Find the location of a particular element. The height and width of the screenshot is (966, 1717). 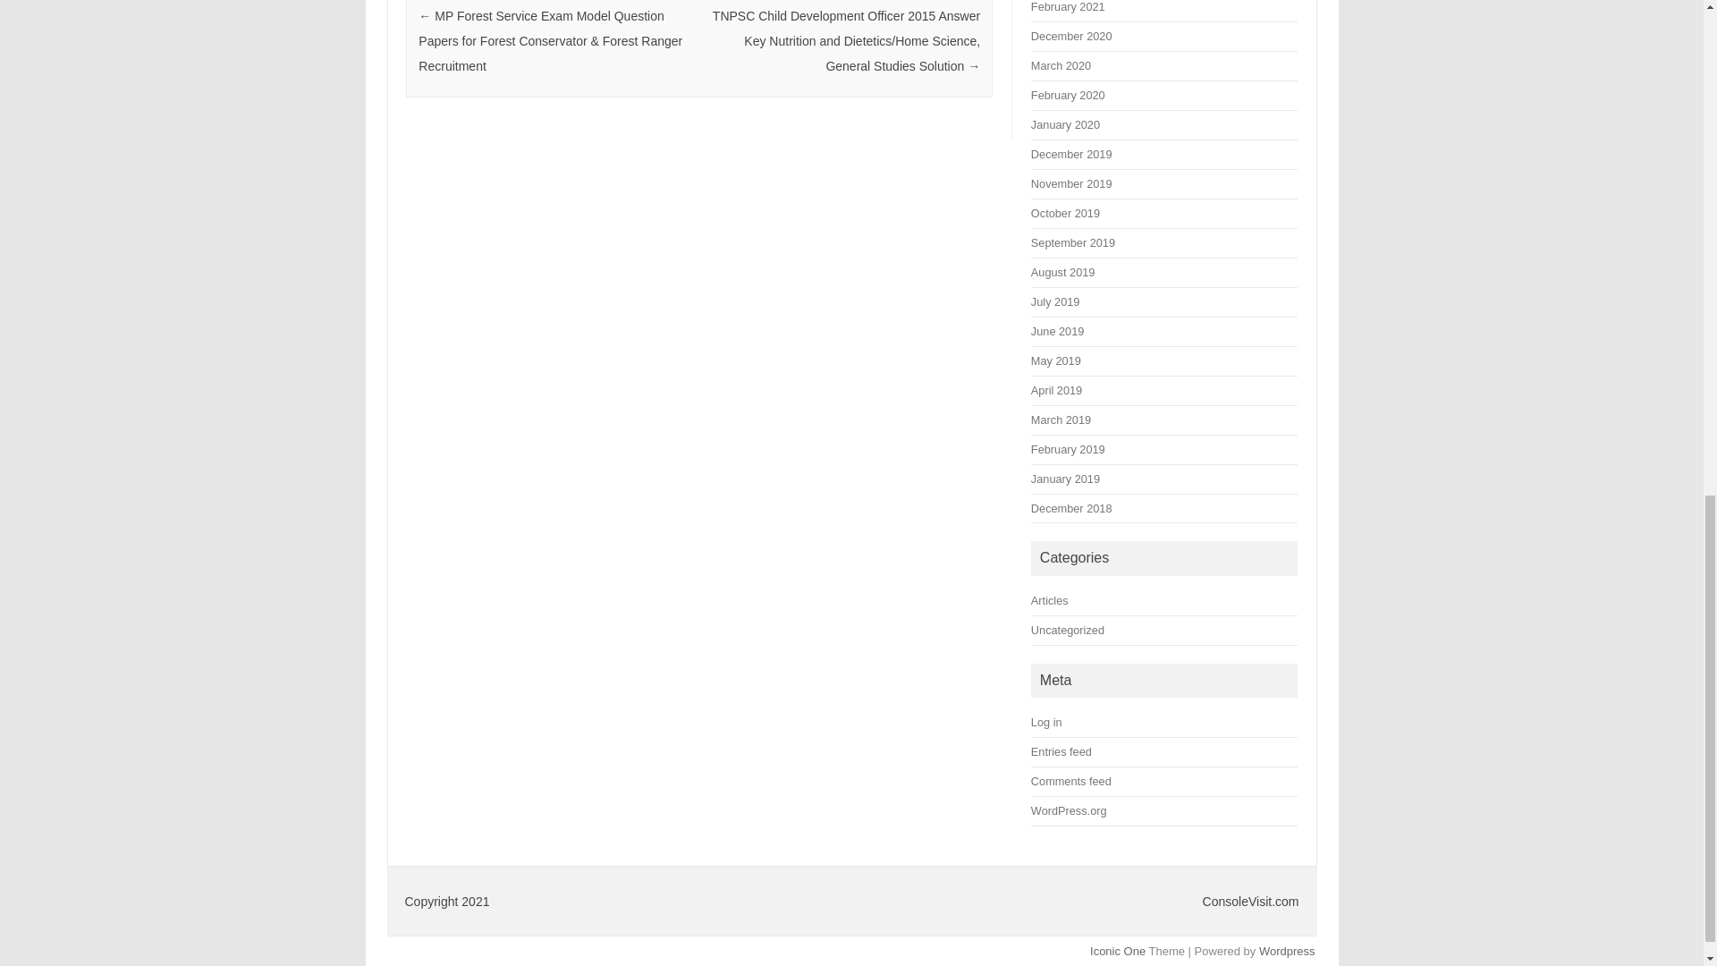

July 2019 is located at coordinates (1055, 301).